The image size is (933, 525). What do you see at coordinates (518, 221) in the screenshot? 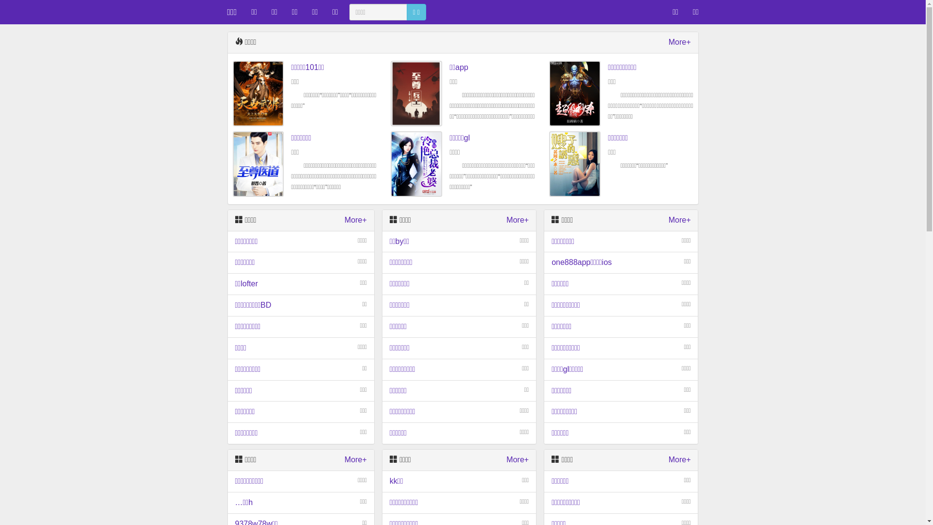
I see `More+` at bounding box center [518, 221].